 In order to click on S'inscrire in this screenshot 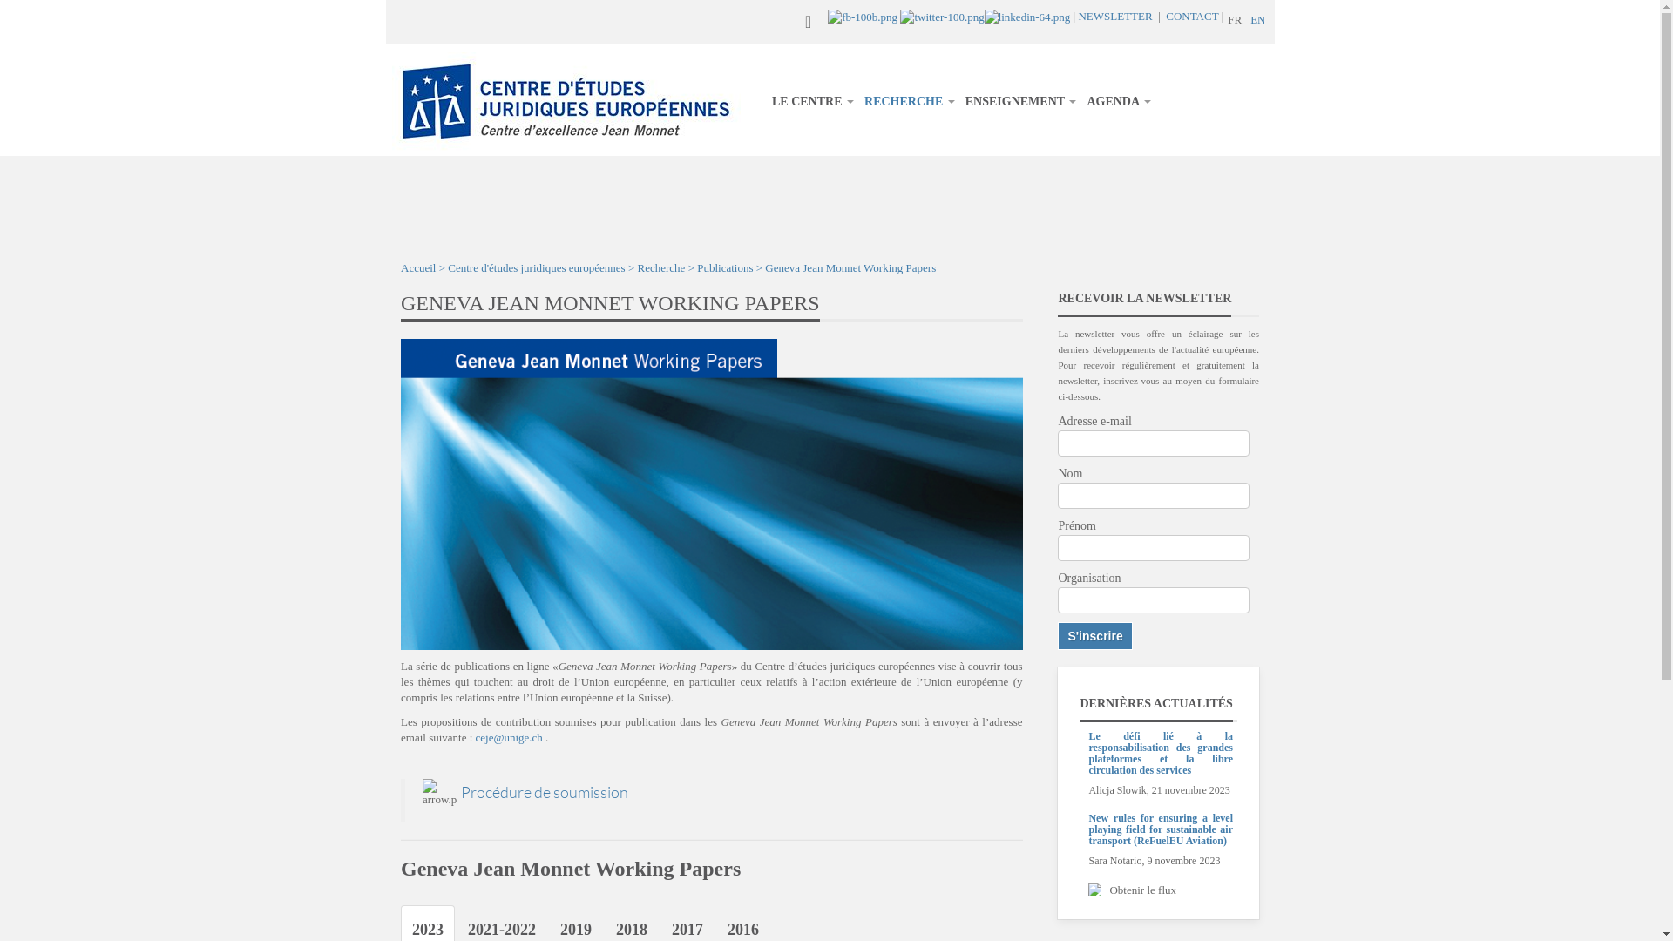, I will do `click(1094, 636)`.